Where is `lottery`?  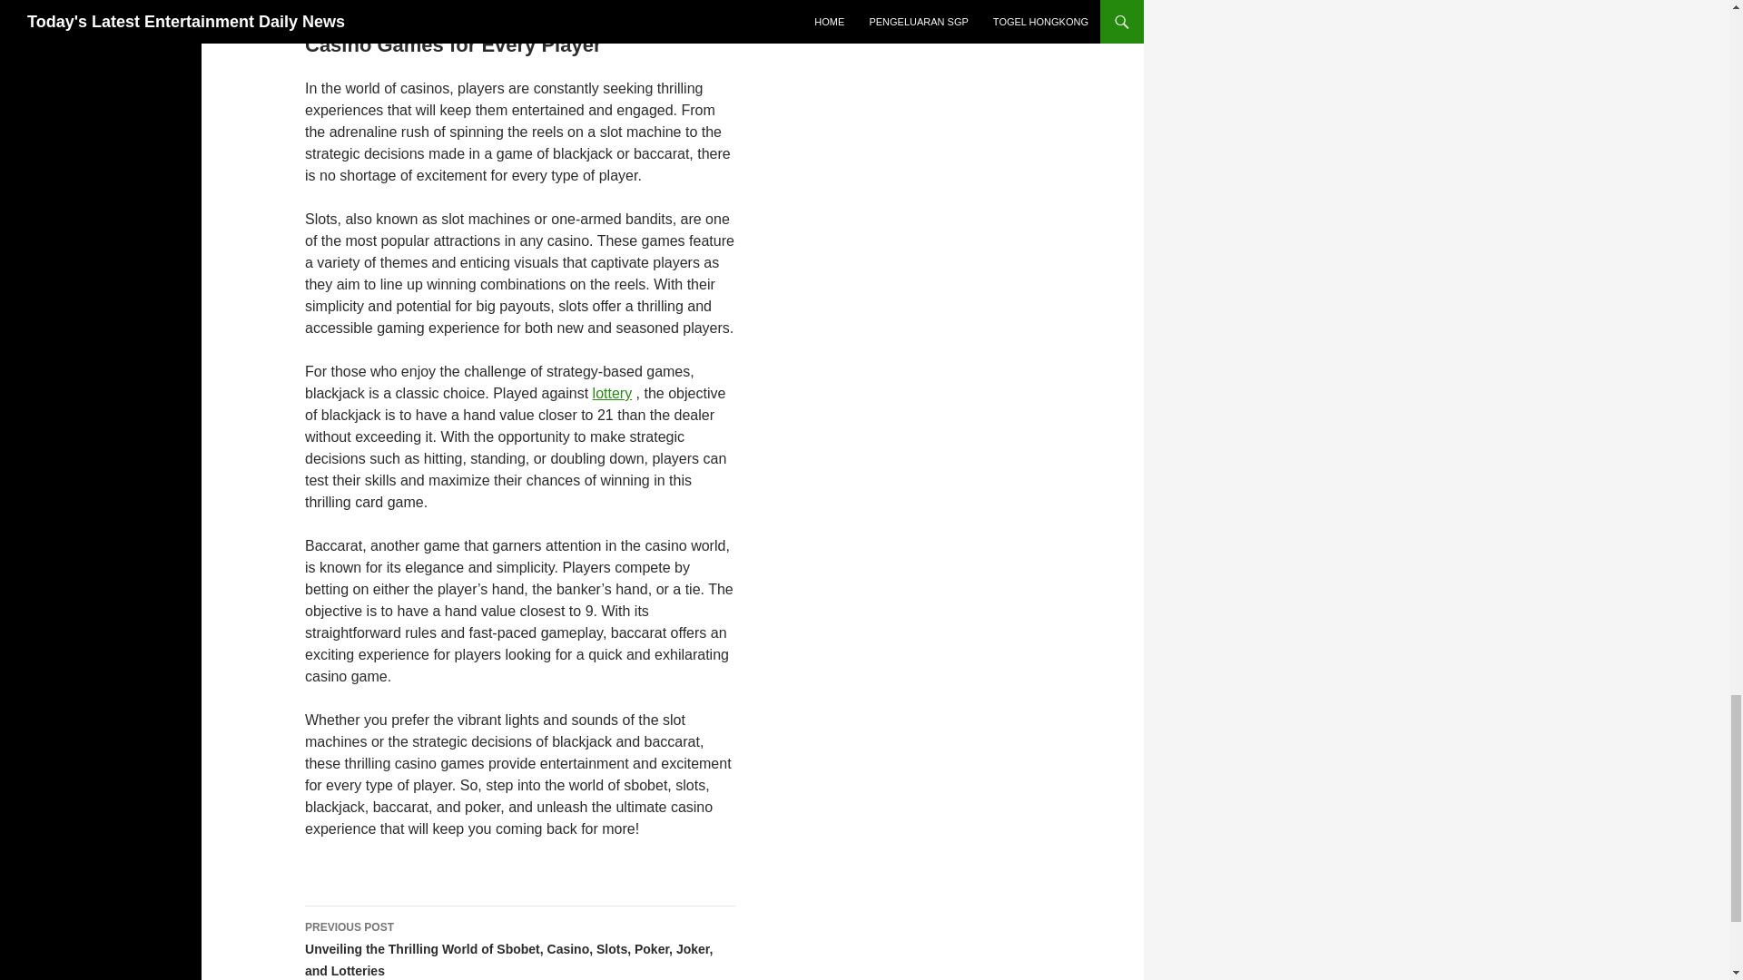 lottery is located at coordinates (612, 393).